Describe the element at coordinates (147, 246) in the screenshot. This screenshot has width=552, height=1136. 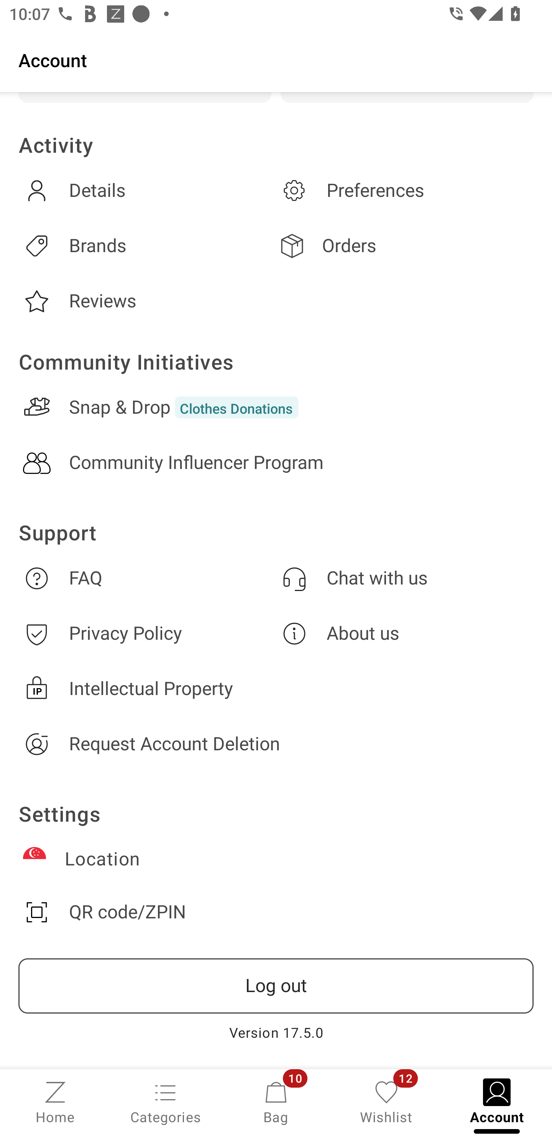
I see `Brands` at that location.